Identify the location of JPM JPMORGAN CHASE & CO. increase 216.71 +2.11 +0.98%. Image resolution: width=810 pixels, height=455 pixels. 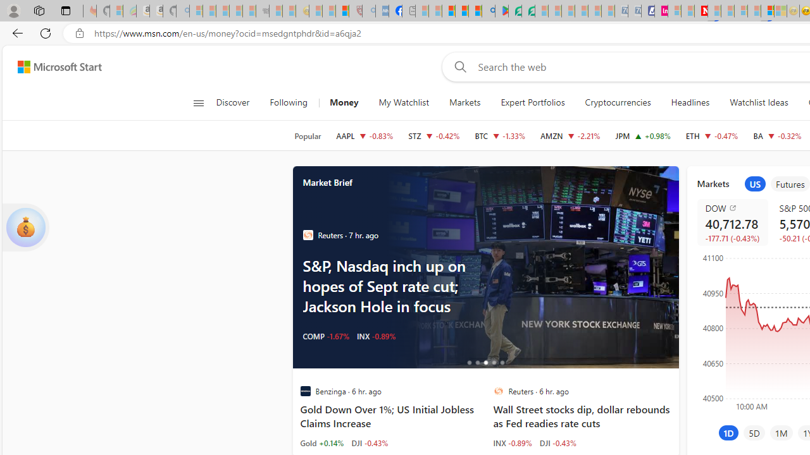
(643, 135).